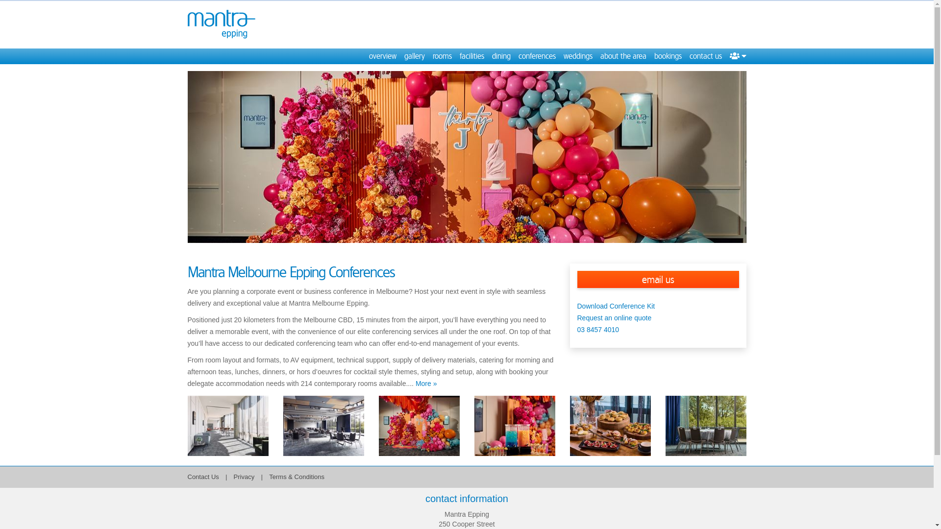  What do you see at coordinates (323, 426) in the screenshot?
I see `Mantra Epping - Ballroom` at bounding box center [323, 426].